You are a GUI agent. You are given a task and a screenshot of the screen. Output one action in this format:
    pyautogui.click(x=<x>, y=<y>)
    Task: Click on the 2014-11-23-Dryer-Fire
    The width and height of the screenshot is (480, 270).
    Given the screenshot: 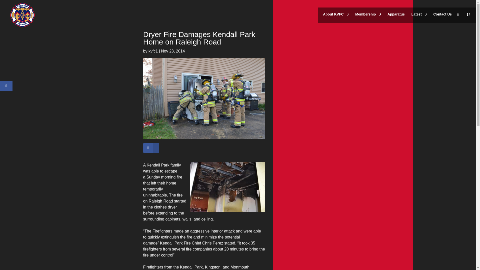 What is the action you would take?
    pyautogui.click(x=204, y=98)
    